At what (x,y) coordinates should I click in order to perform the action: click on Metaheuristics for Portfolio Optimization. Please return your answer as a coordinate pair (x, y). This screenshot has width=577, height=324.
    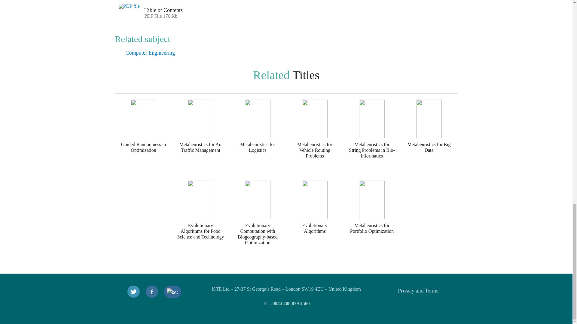
    Looking at the image, I should click on (372, 221).